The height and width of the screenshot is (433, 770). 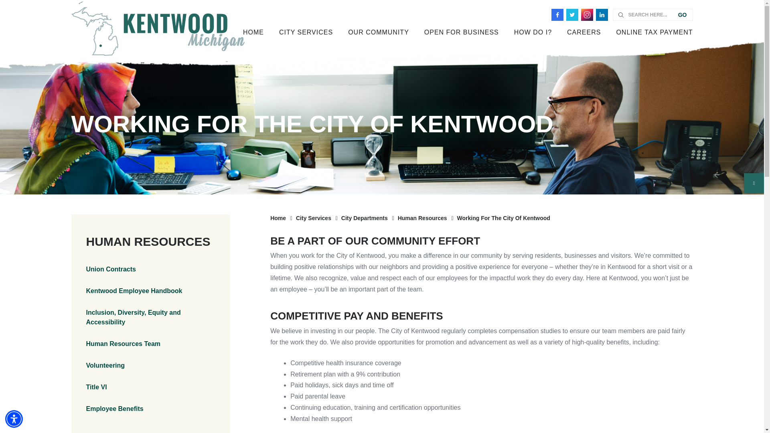 What do you see at coordinates (378, 30) in the screenshot?
I see `OUR COMMUNITY` at bounding box center [378, 30].